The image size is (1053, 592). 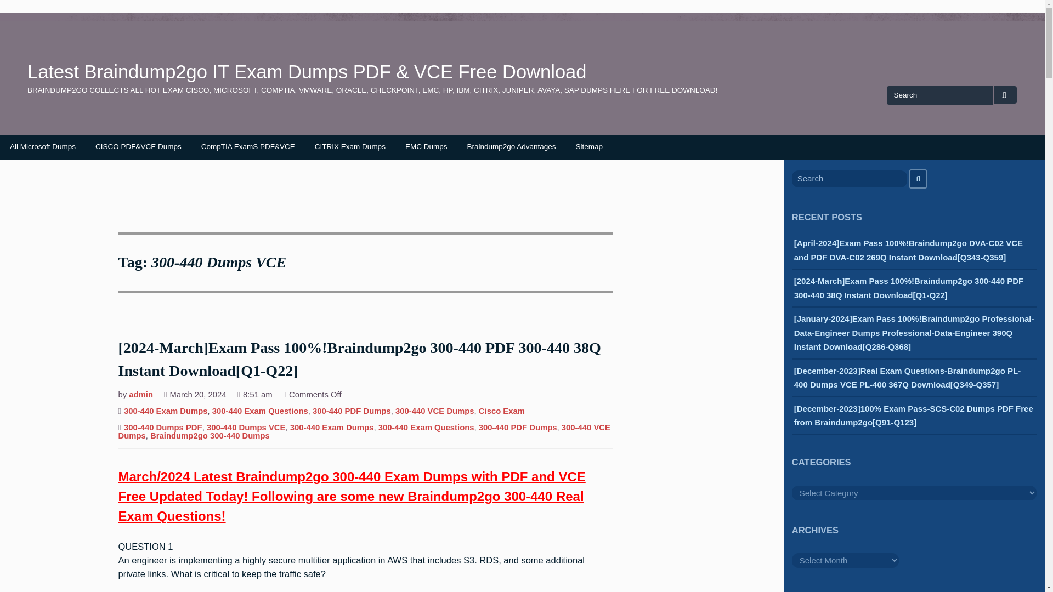 I want to click on Search, so click(x=1005, y=95).